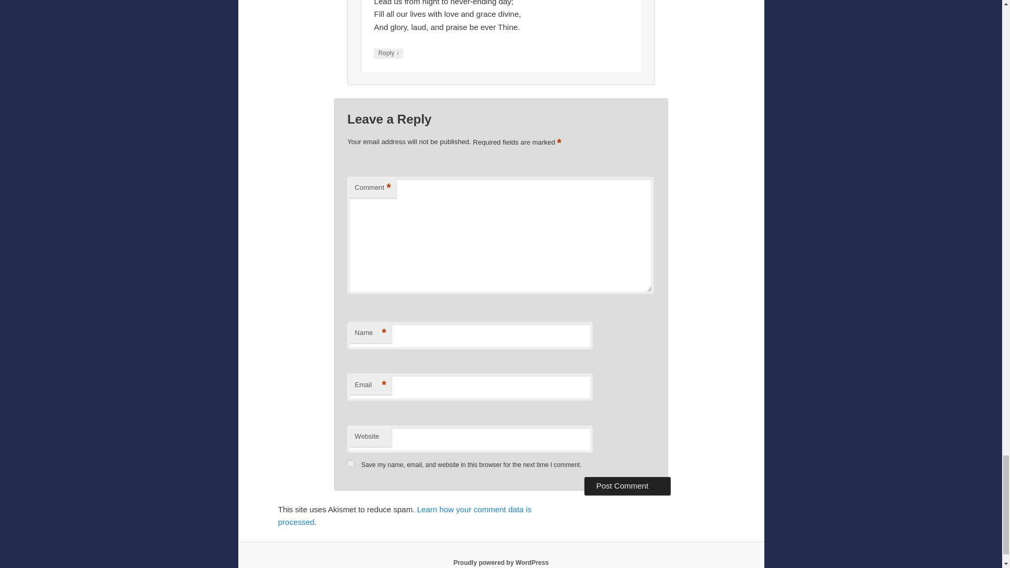  I want to click on yes, so click(350, 463).